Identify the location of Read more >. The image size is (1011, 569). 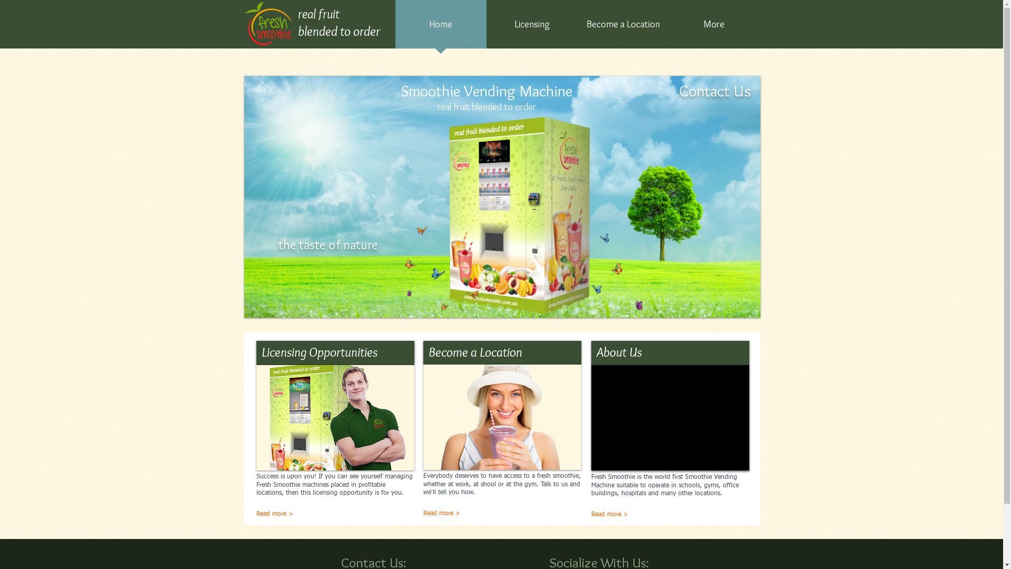
(637, 515).